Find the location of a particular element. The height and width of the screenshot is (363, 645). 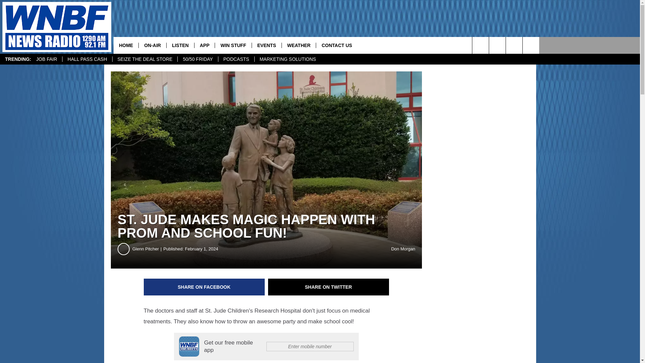

Share on Facebook is located at coordinates (204, 287).